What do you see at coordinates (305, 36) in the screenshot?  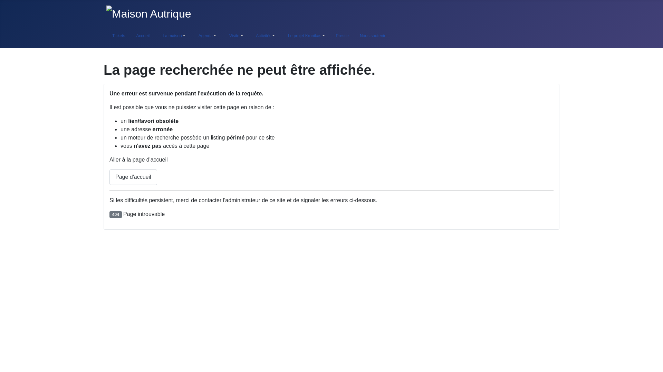 I see `Le projet Kronikas` at bounding box center [305, 36].